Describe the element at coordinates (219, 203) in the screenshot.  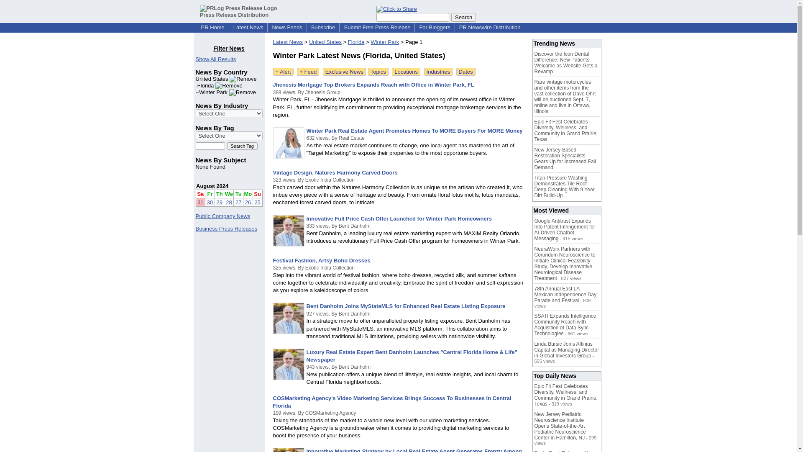
I see `29` at that location.